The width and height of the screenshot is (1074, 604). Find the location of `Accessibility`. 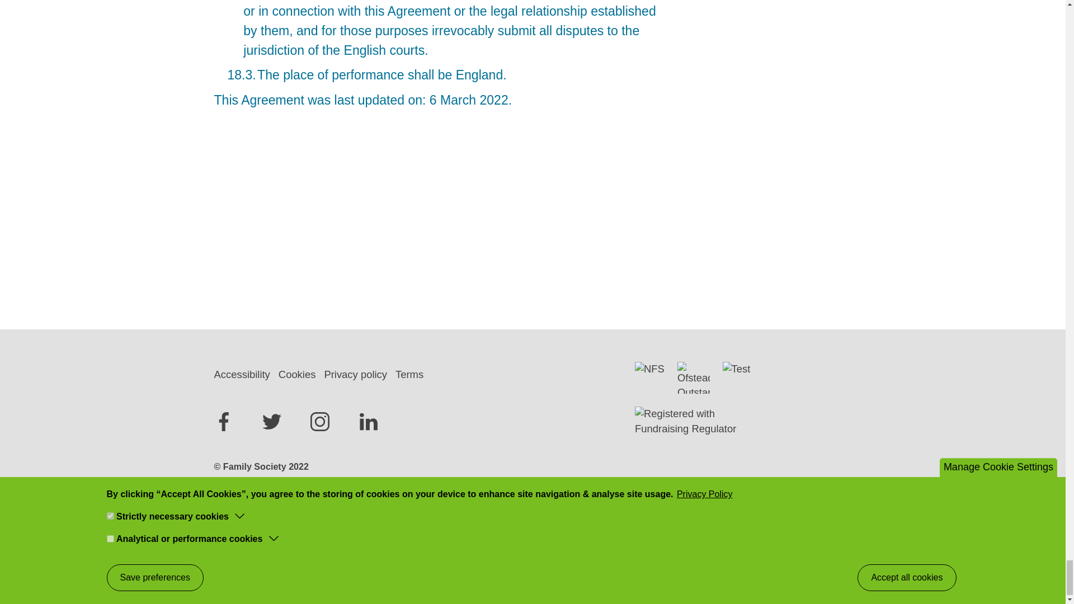

Accessibility is located at coordinates (246, 375).